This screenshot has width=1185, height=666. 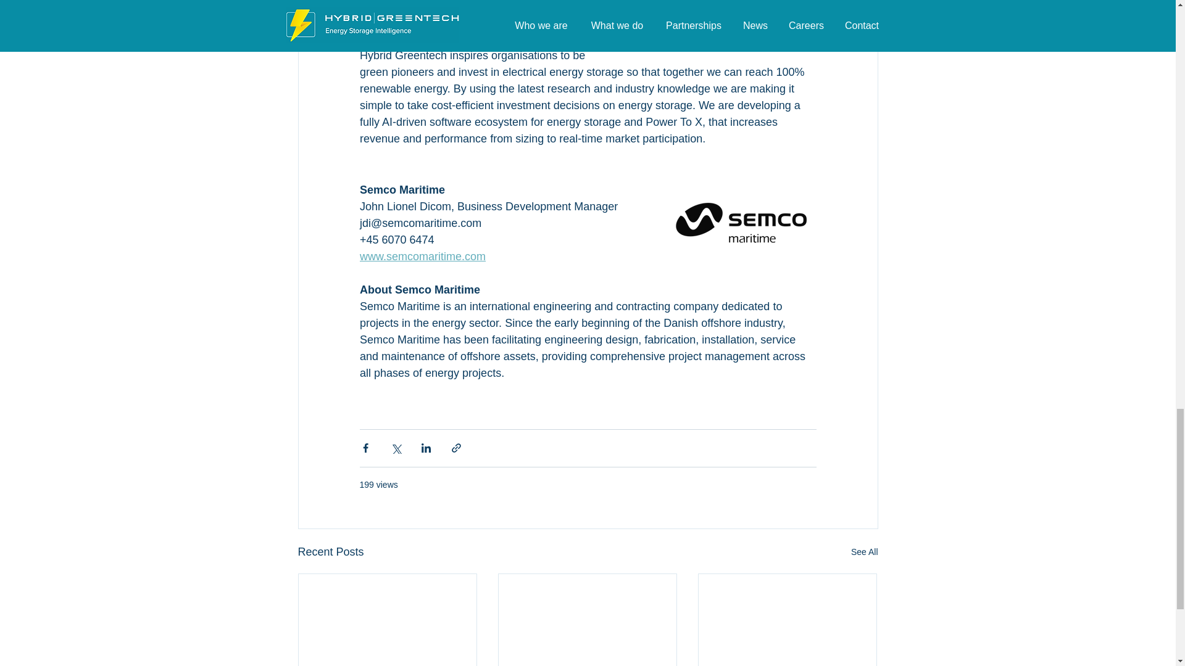 What do you see at coordinates (423, 6) in the screenshot?
I see `www.hybridgreentech.com` at bounding box center [423, 6].